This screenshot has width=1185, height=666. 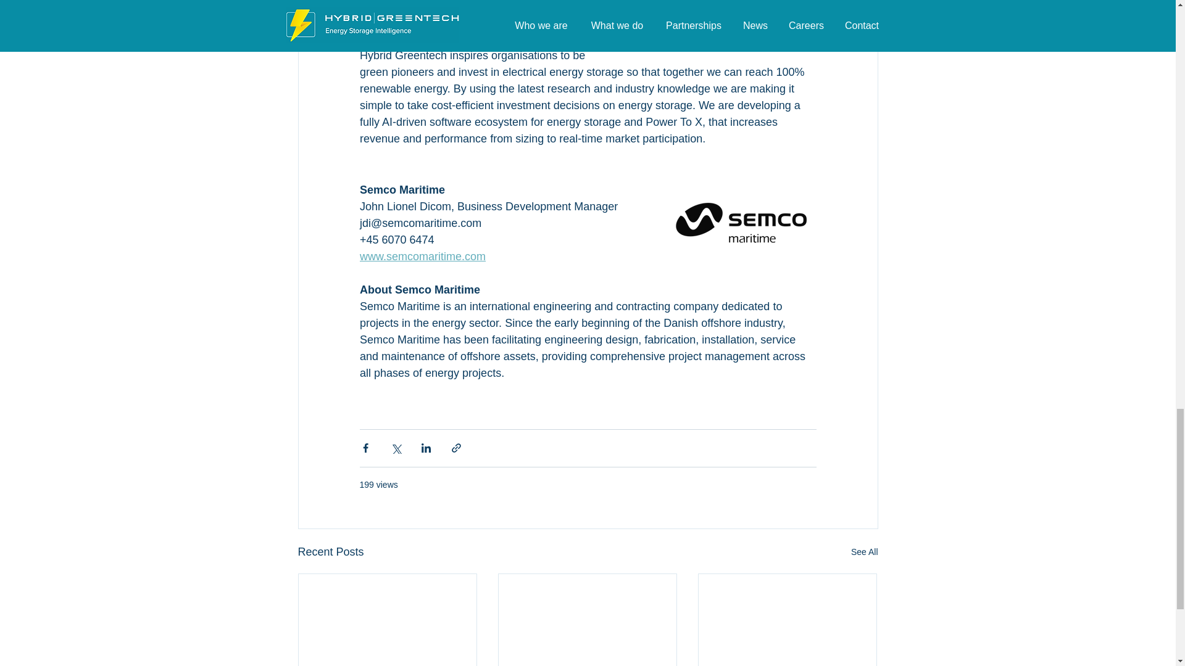 What do you see at coordinates (423, 6) in the screenshot?
I see `www.hybridgreentech.com` at bounding box center [423, 6].